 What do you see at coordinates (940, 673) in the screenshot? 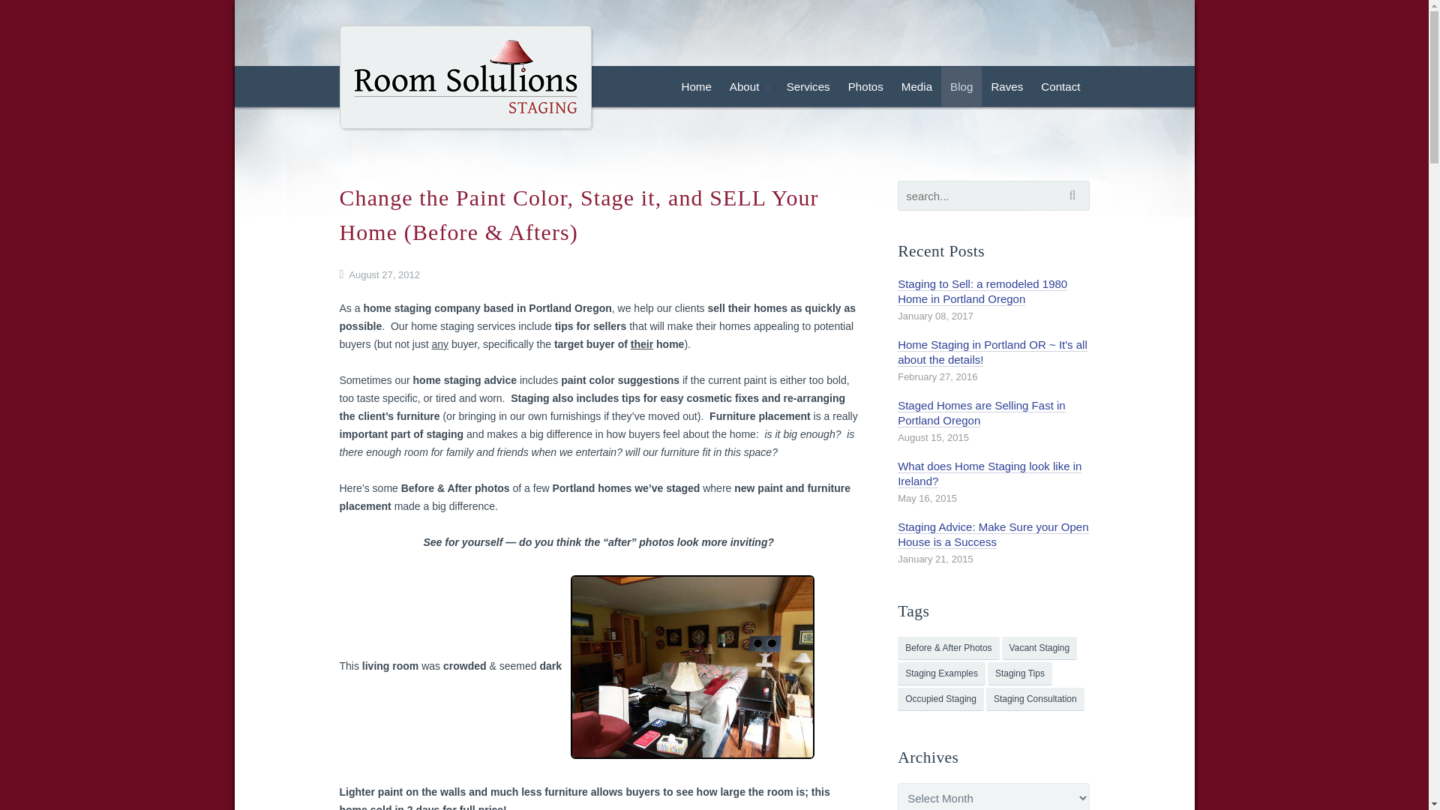
I see `Staging Examples` at bounding box center [940, 673].